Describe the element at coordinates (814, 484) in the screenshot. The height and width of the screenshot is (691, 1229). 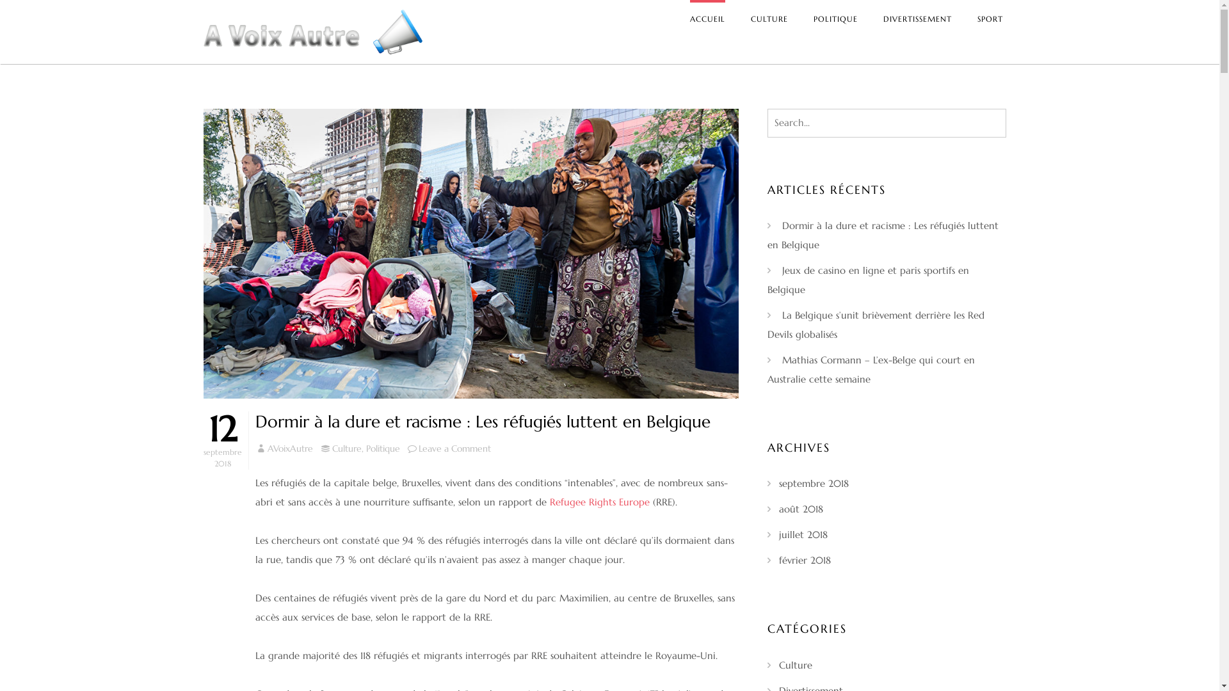
I see `septembre 2018` at that location.